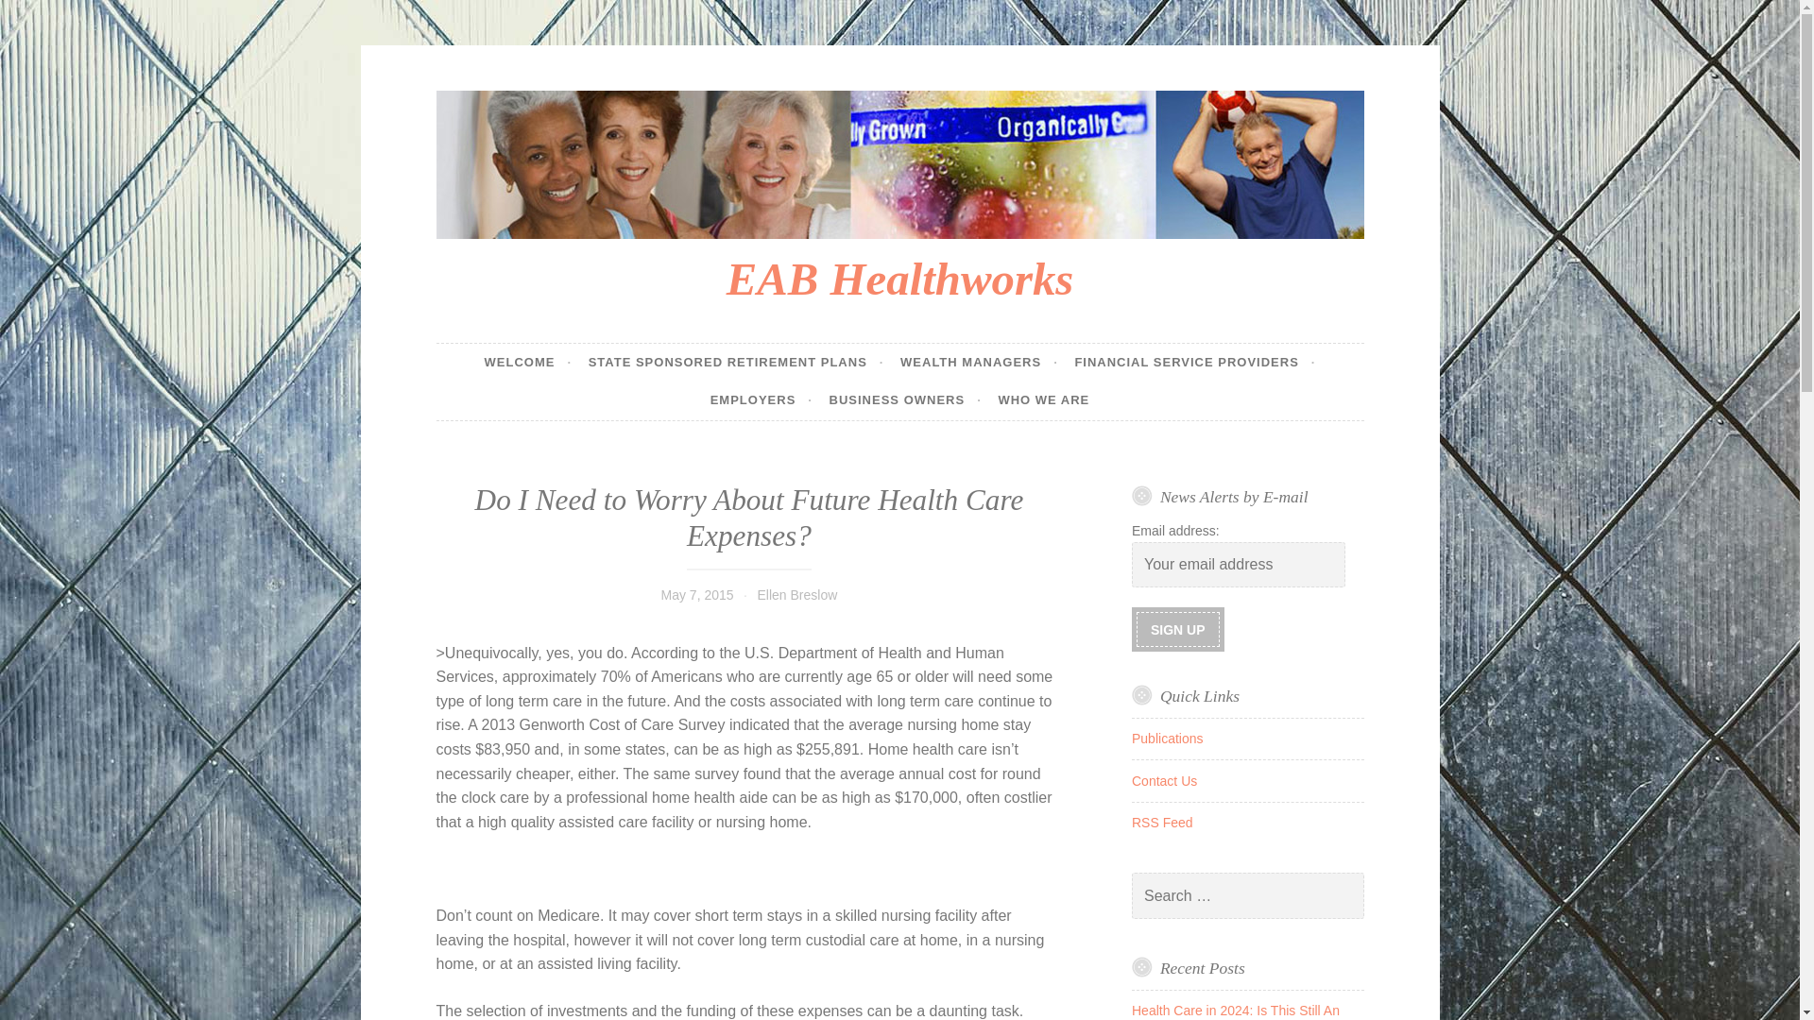 The height and width of the screenshot is (1020, 1814). Describe the element at coordinates (905, 400) in the screenshot. I see `BUSINESS OWNERS` at that location.